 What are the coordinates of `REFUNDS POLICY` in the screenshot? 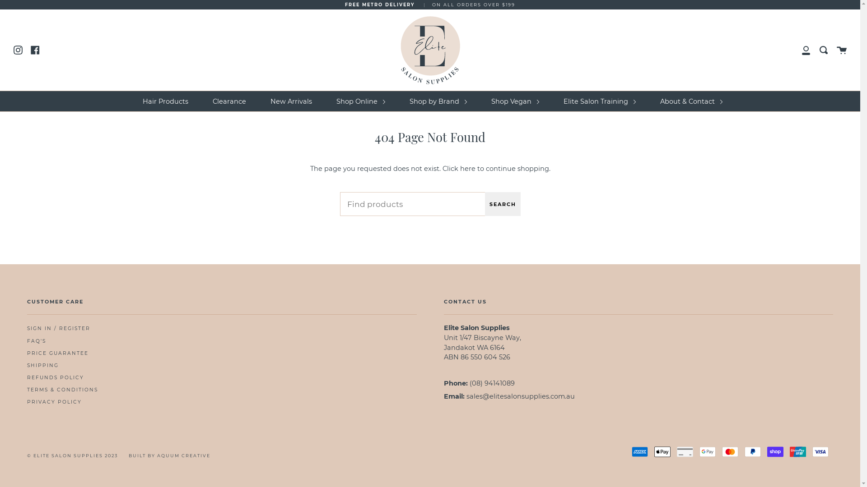 It's located at (56, 378).